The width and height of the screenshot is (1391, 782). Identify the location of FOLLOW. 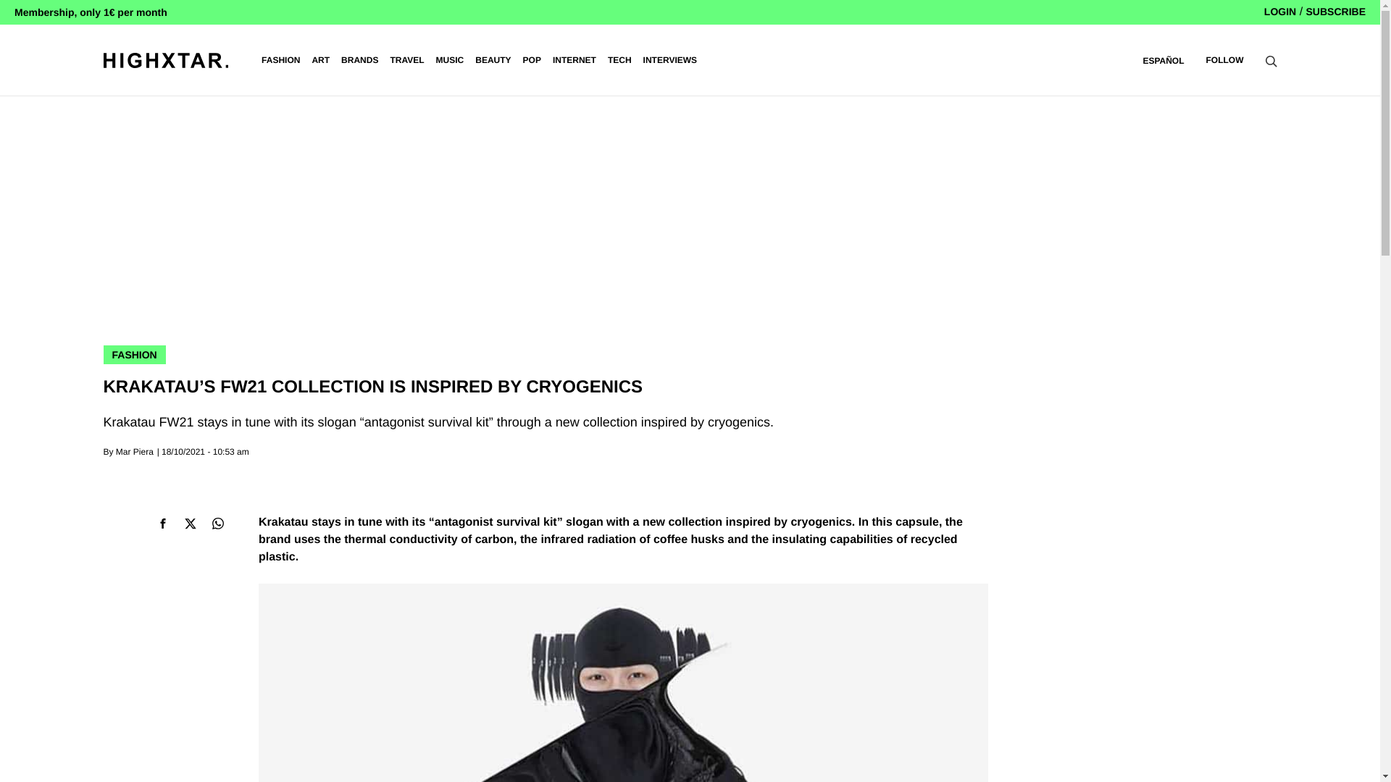
(1224, 59).